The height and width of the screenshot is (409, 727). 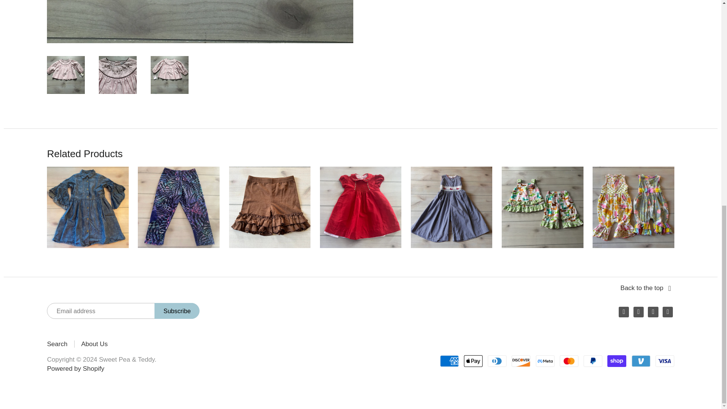 I want to click on Subscribe, so click(x=176, y=311).